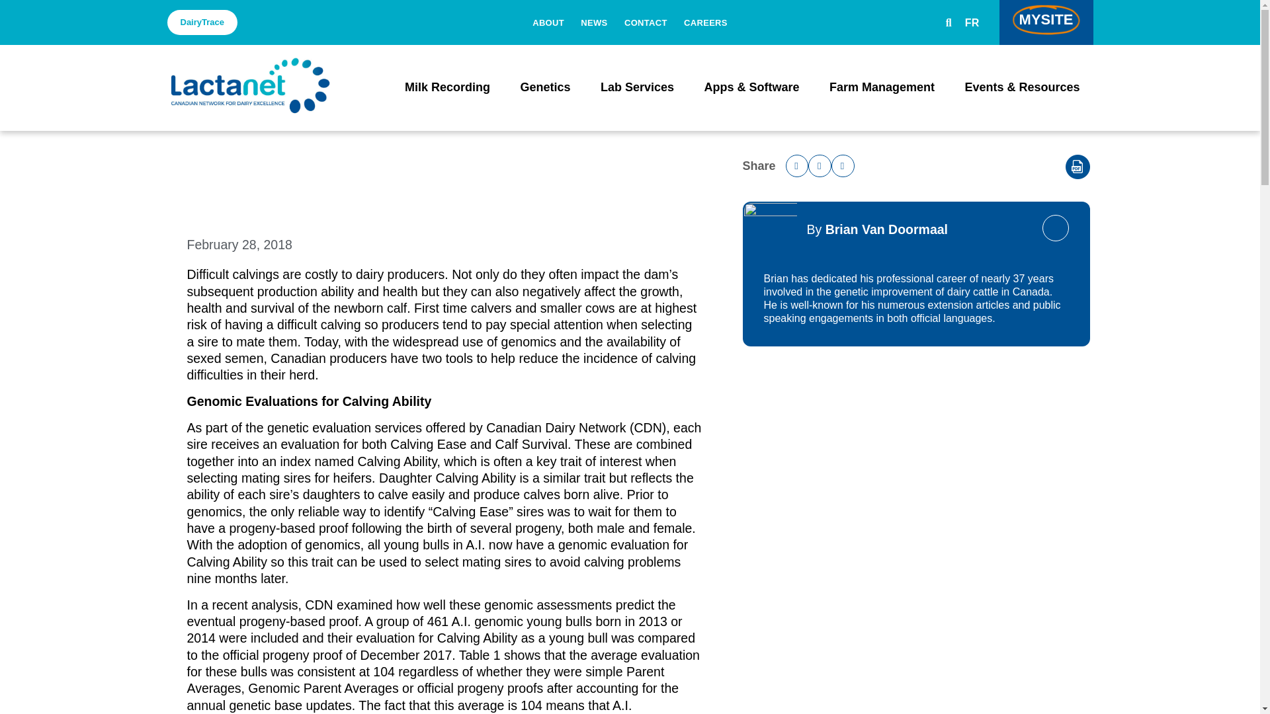  Describe the element at coordinates (646, 22) in the screenshot. I see `CONTACT` at that location.